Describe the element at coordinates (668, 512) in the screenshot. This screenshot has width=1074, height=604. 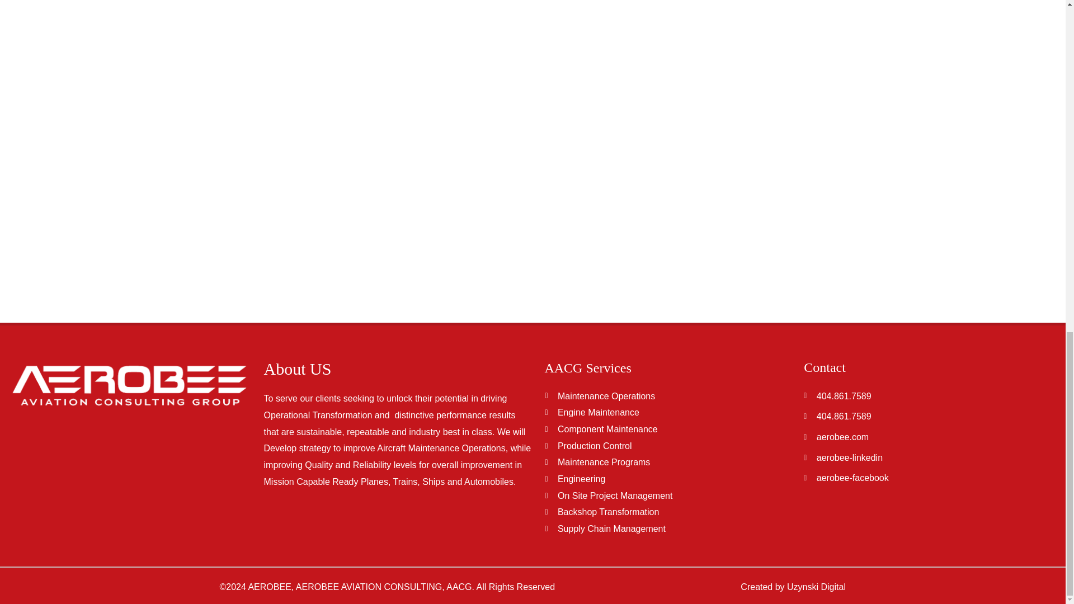
I see `Backshop Transformation` at that location.